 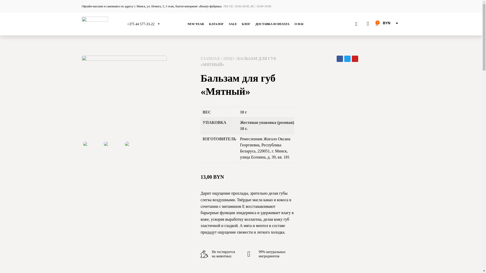 I want to click on 0, so click(x=377, y=24).